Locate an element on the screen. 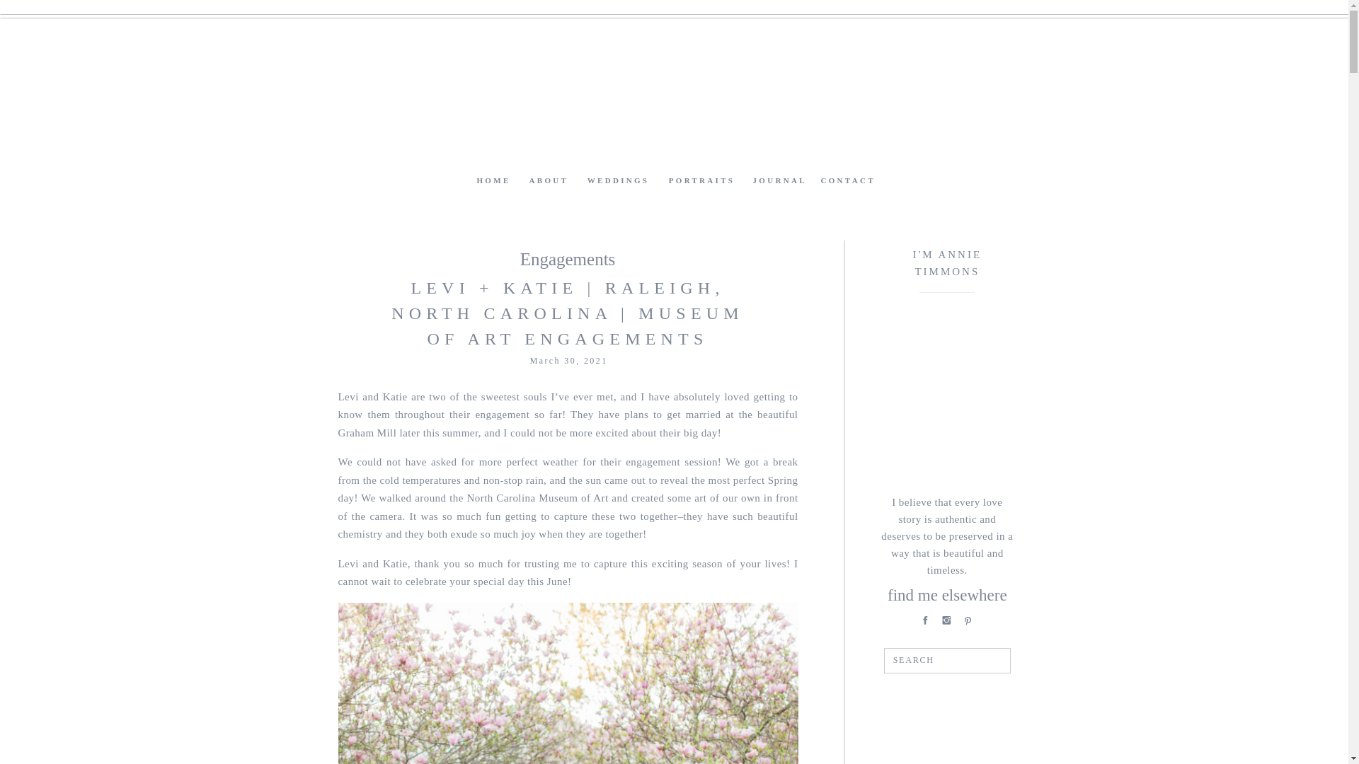  WEDDINGS is located at coordinates (618, 180).